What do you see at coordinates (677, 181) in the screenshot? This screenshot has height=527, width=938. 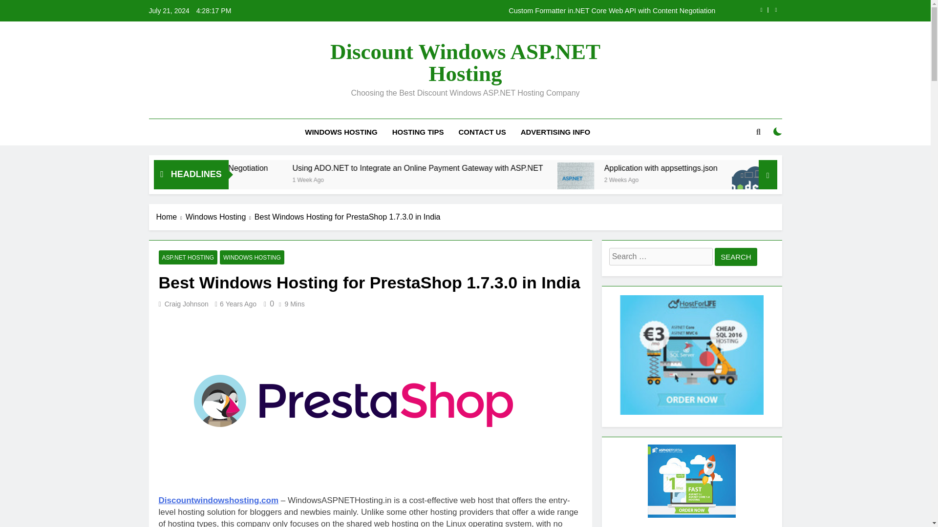 I see `Application with appsettings.json` at bounding box center [677, 181].